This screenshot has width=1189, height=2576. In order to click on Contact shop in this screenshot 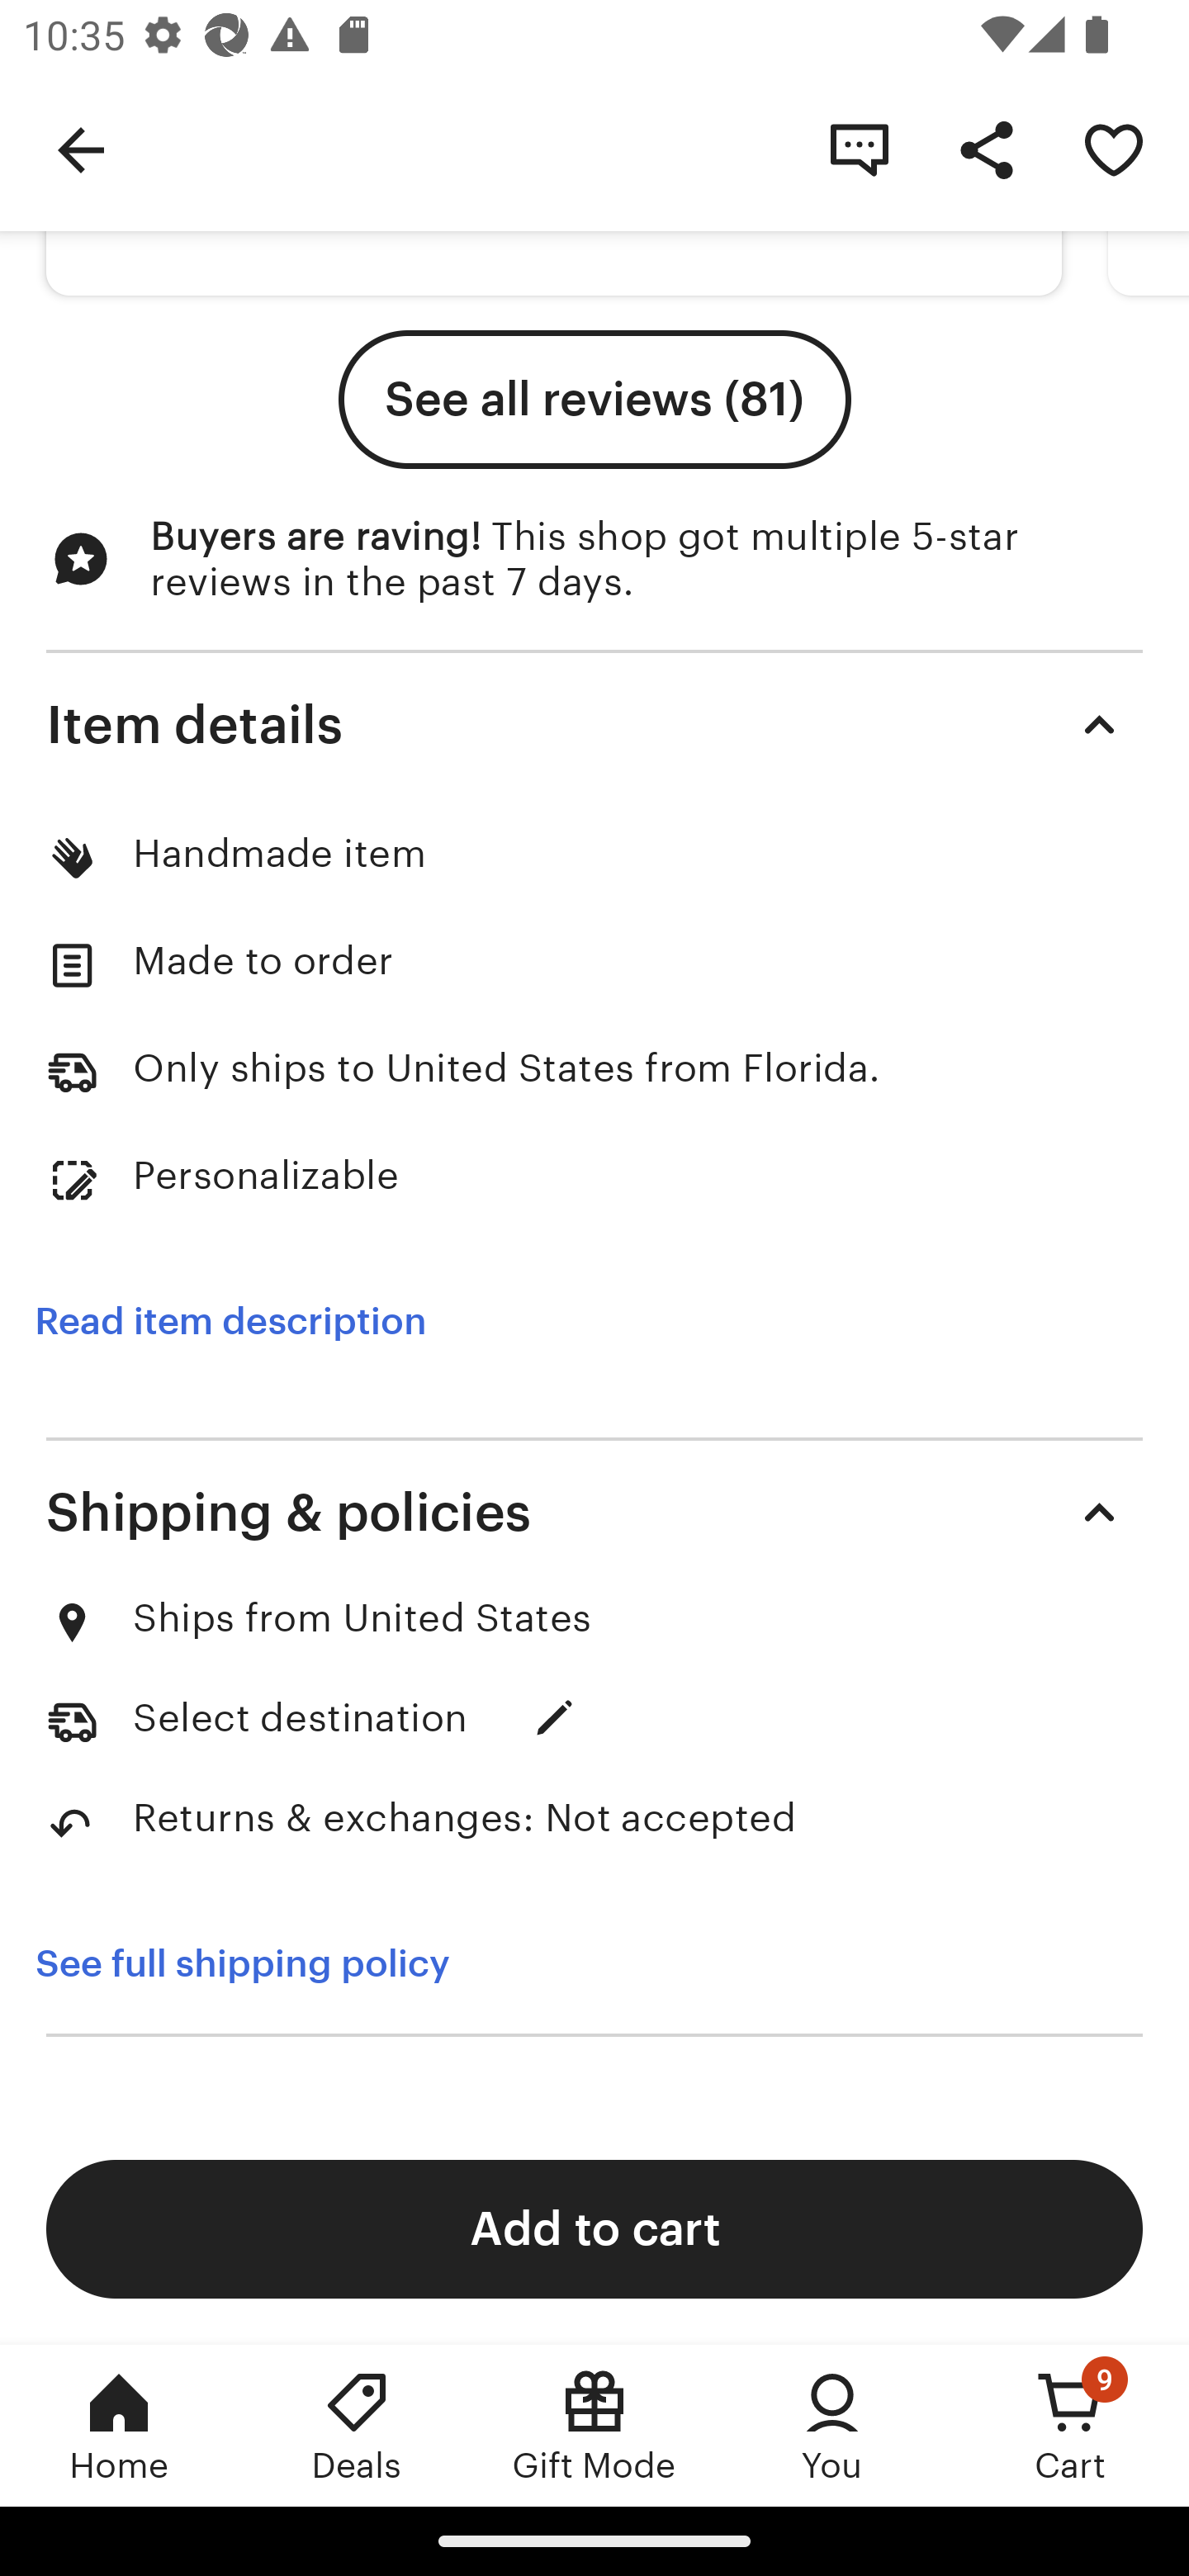, I will do `click(859, 149)`.